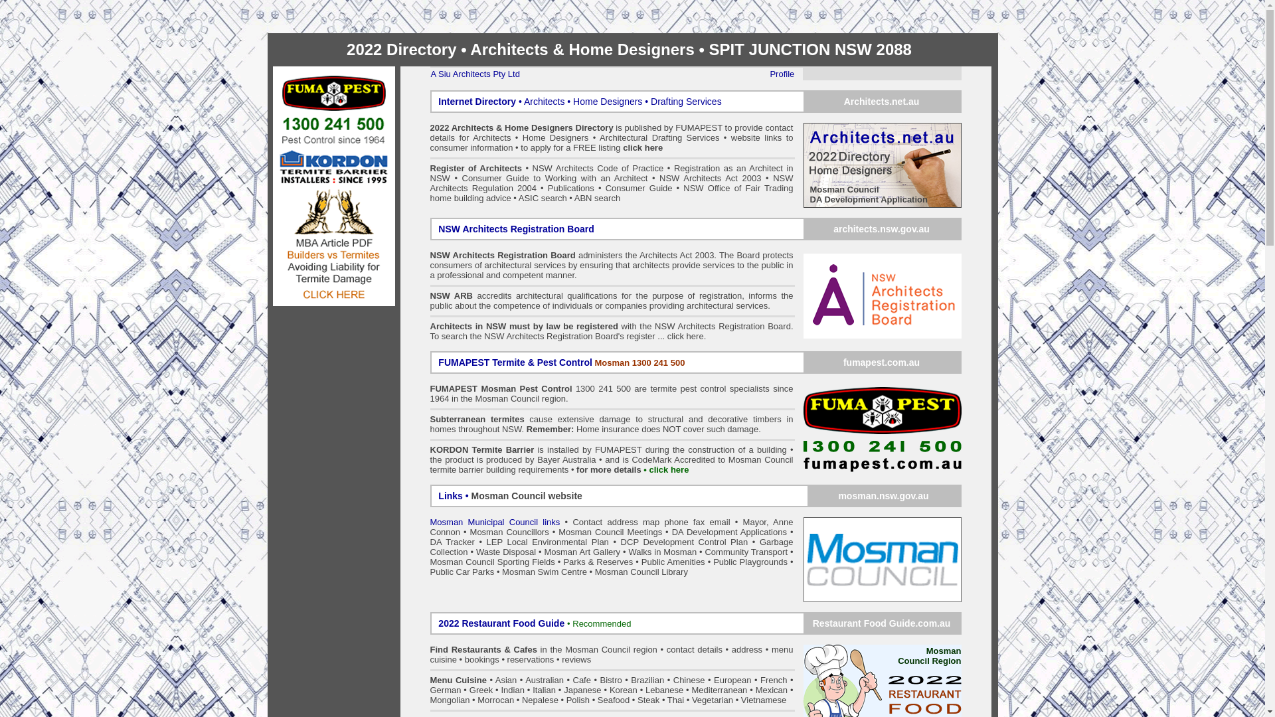 This screenshot has height=717, width=1275. What do you see at coordinates (612, 173) in the screenshot?
I see `Registration as an Architect in NSW` at bounding box center [612, 173].